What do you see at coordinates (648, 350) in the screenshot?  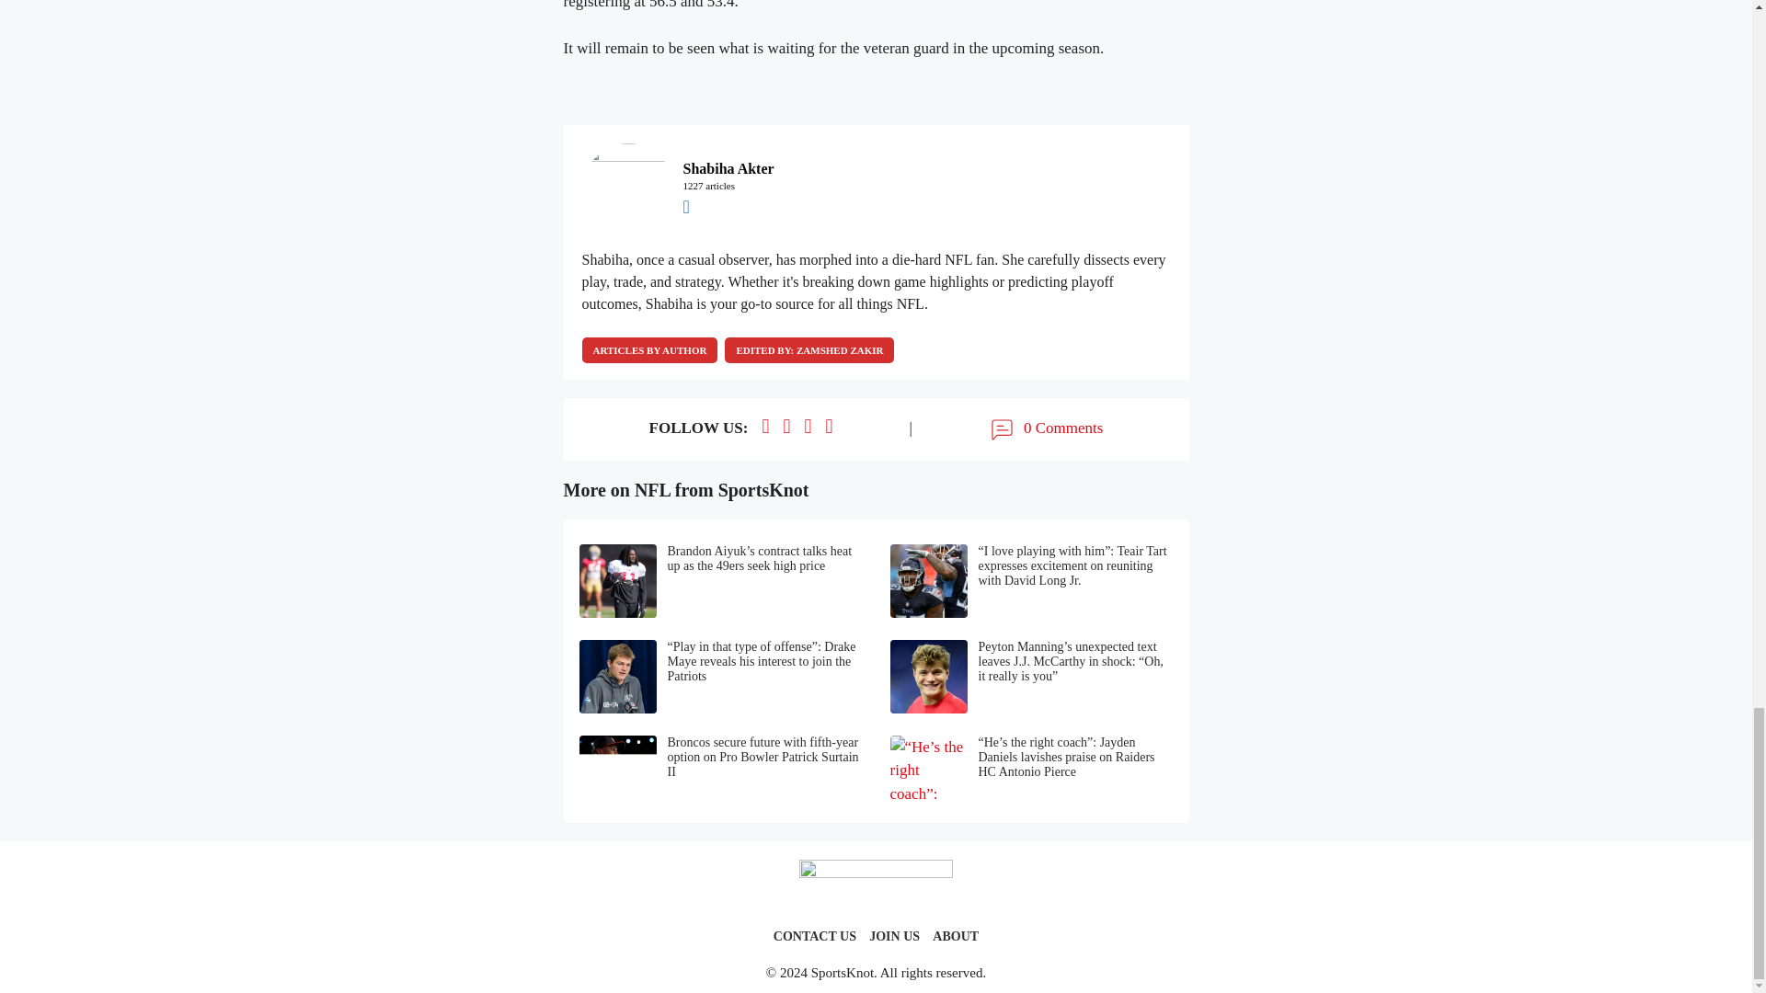 I see `ARTICLES BY AUTHOR` at bounding box center [648, 350].